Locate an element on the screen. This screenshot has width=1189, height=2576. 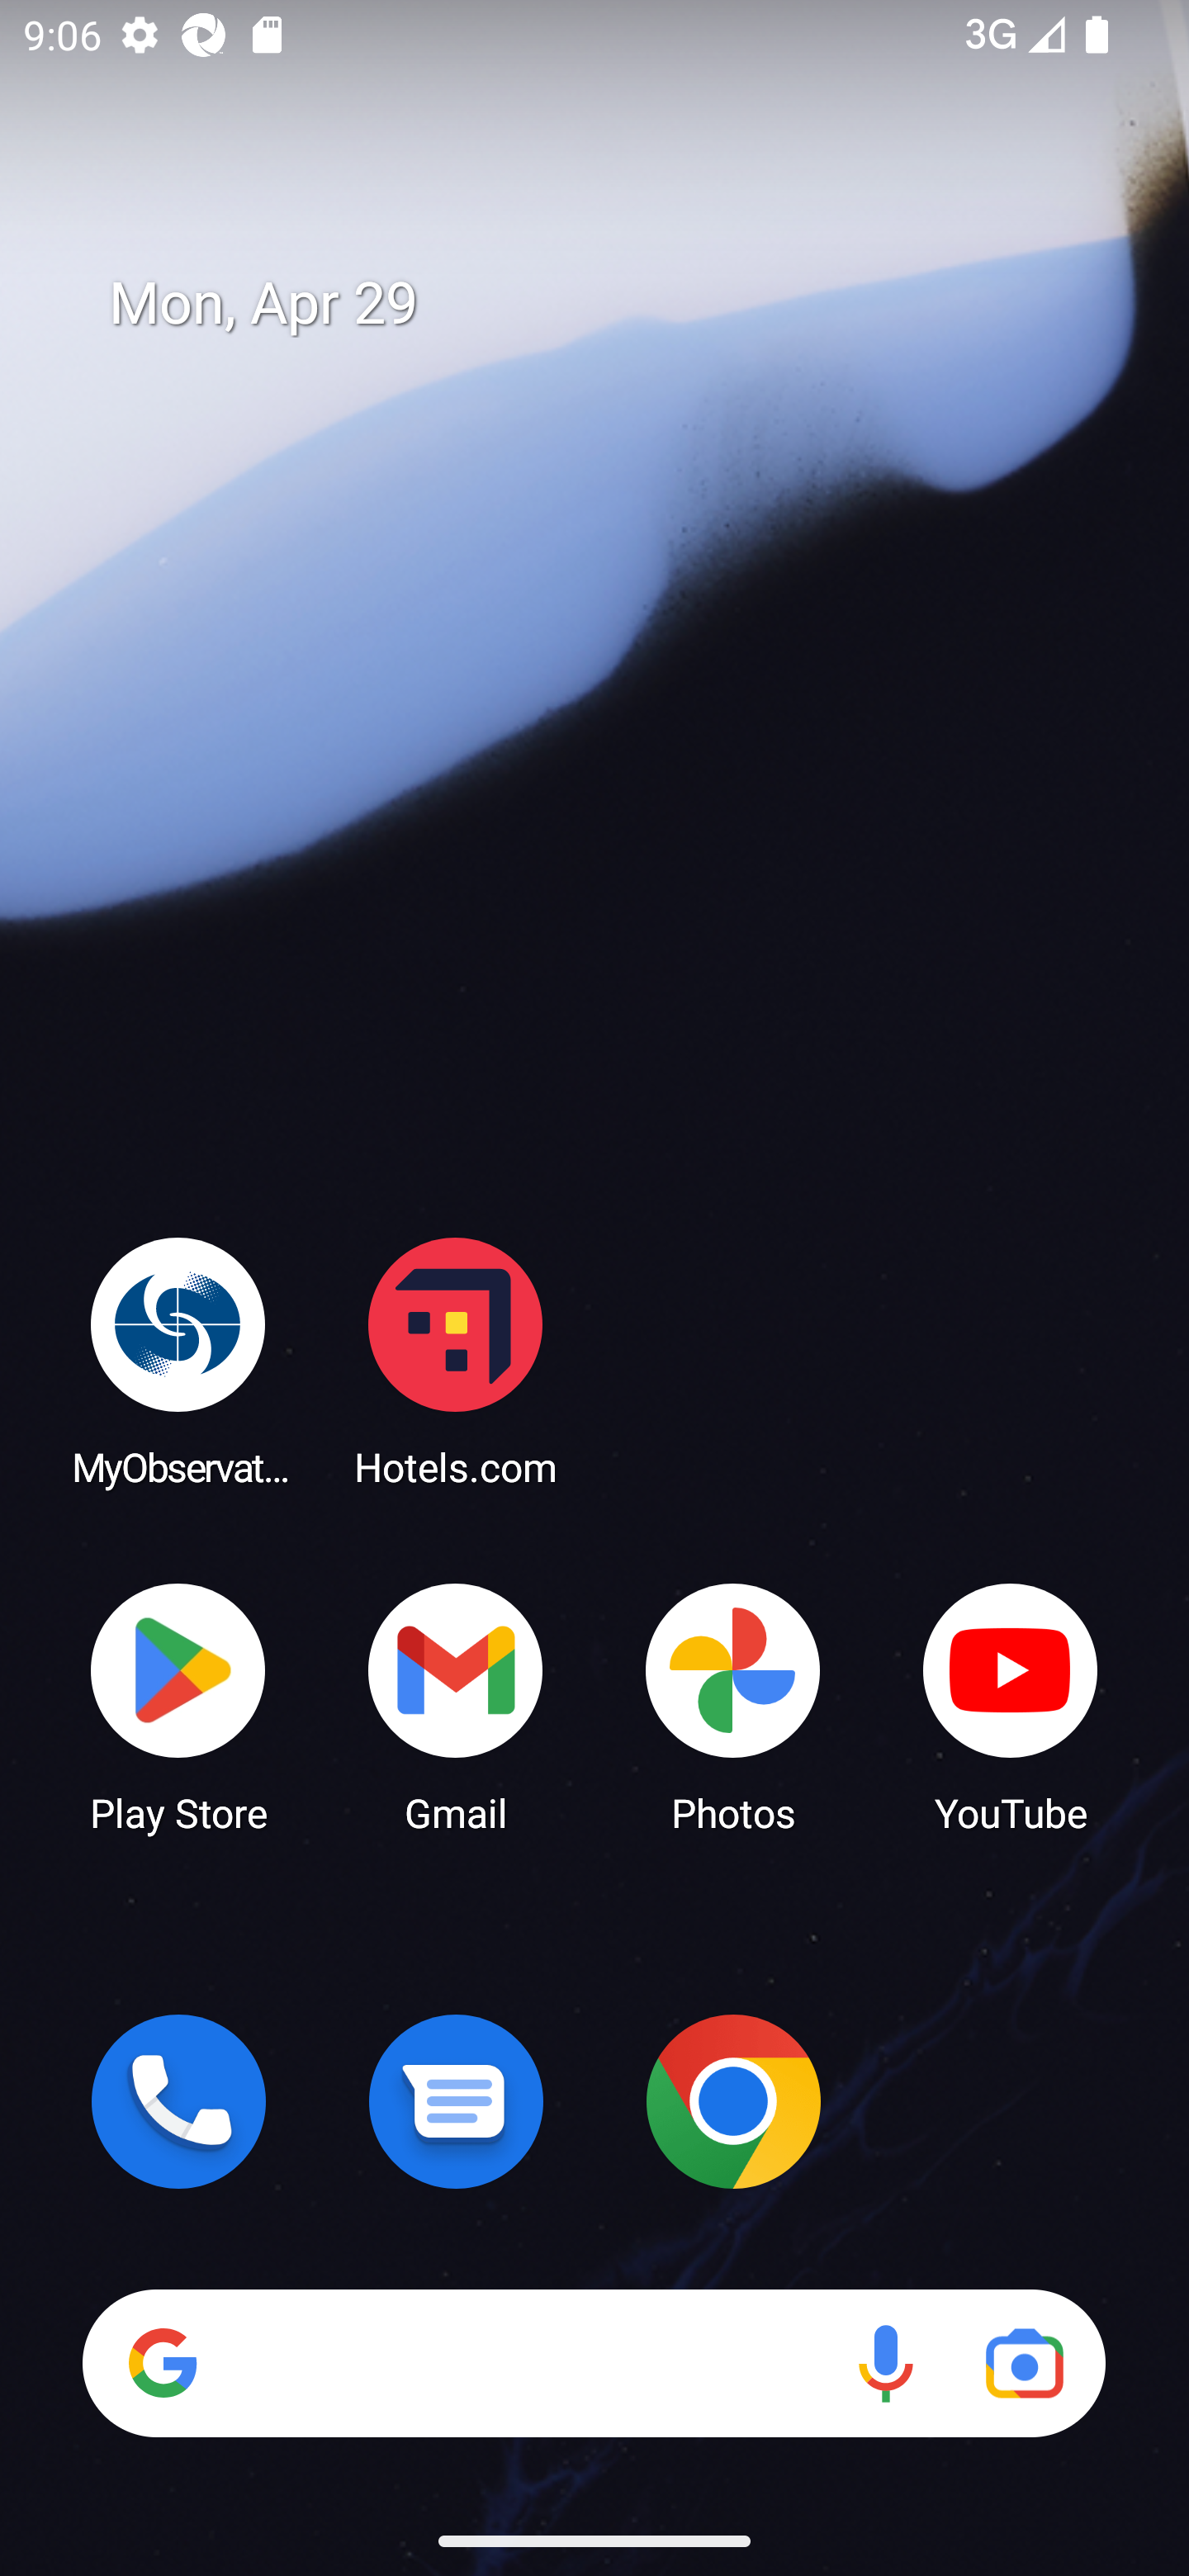
Gmail is located at coordinates (456, 1706).